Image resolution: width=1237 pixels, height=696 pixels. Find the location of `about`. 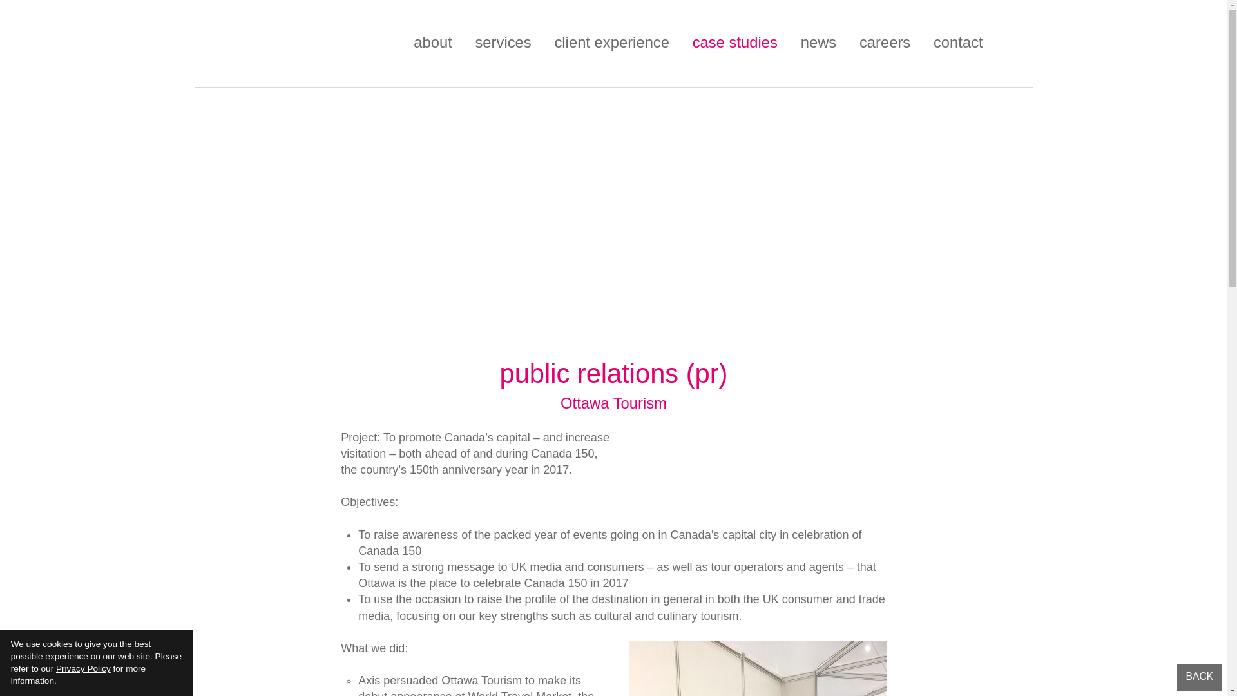

about is located at coordinates (433, 41).